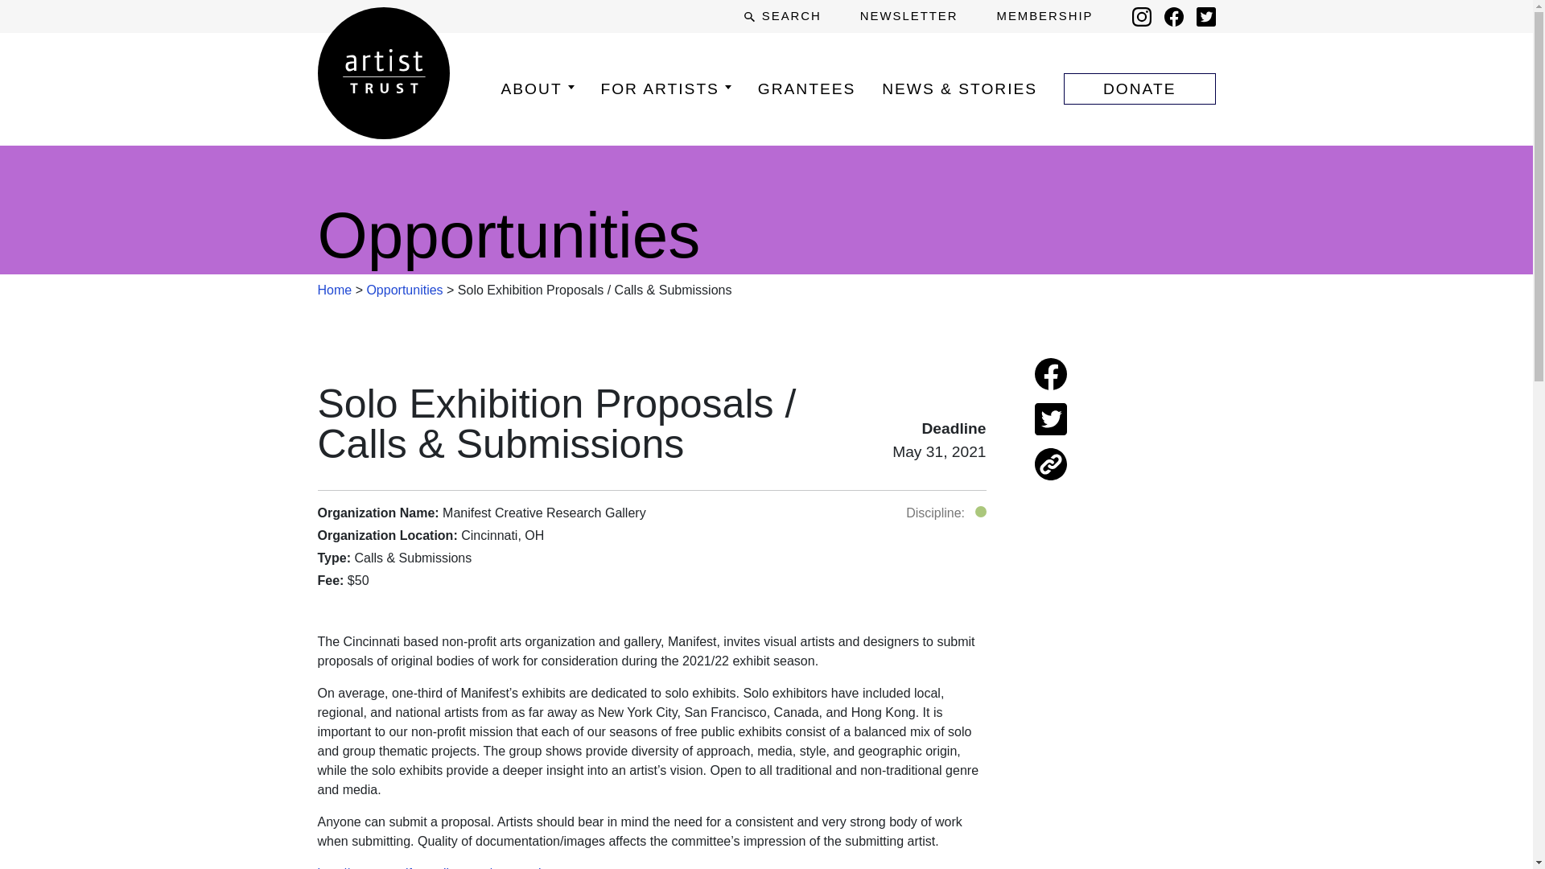 This screenshot has width=1545, height=869. I want to click on ABOUT, so click(537, 89).